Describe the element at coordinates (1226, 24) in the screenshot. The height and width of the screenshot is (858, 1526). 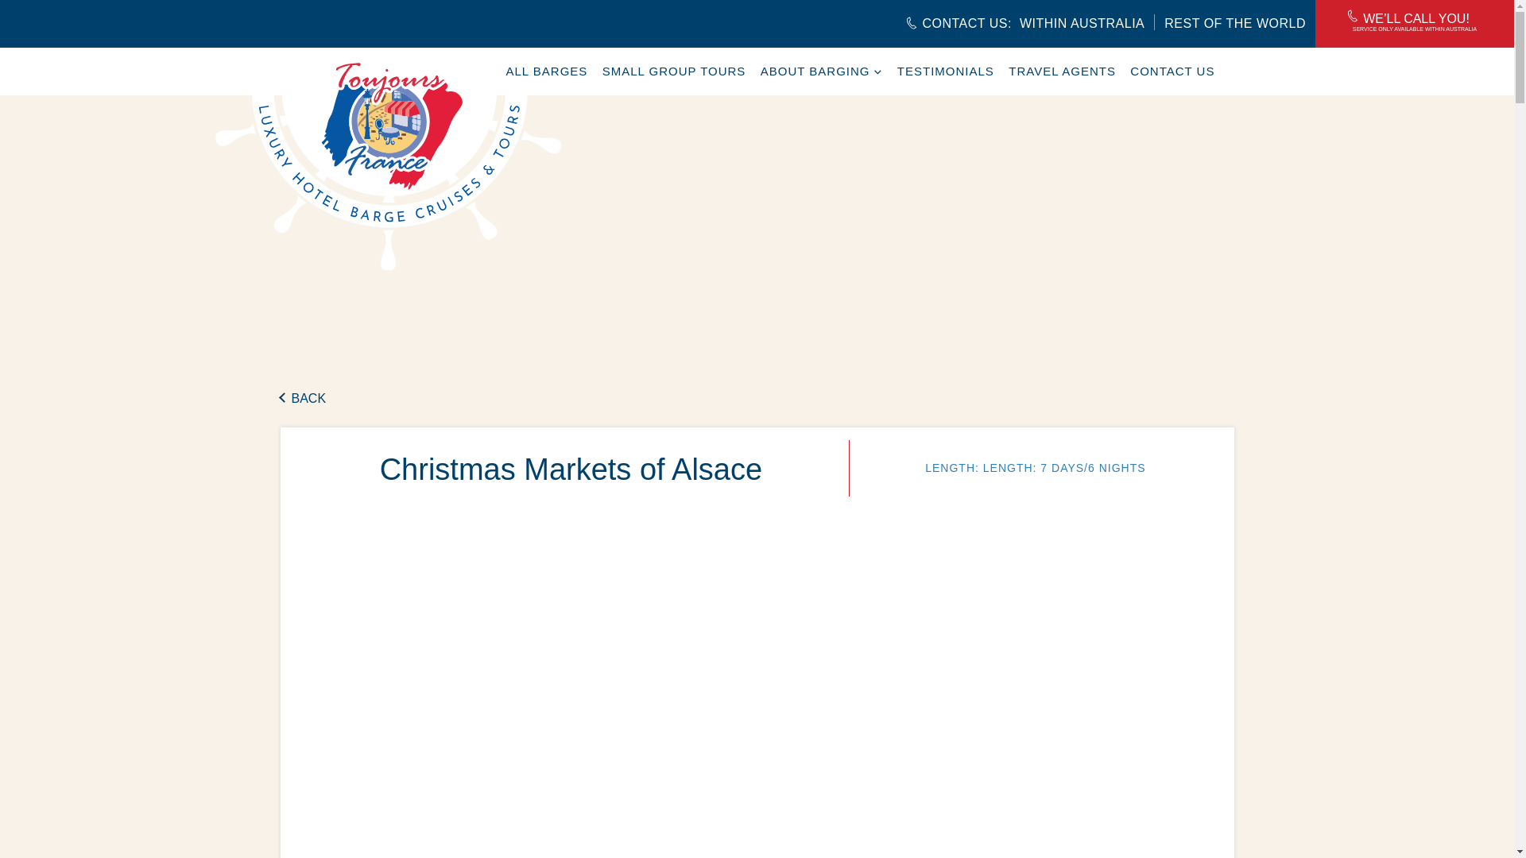
I see `REST OF THE WORLD` at that location.